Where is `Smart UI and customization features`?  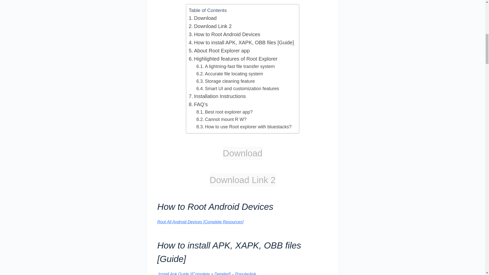 Smart UI and customization features is located at coordinates (238, 89).